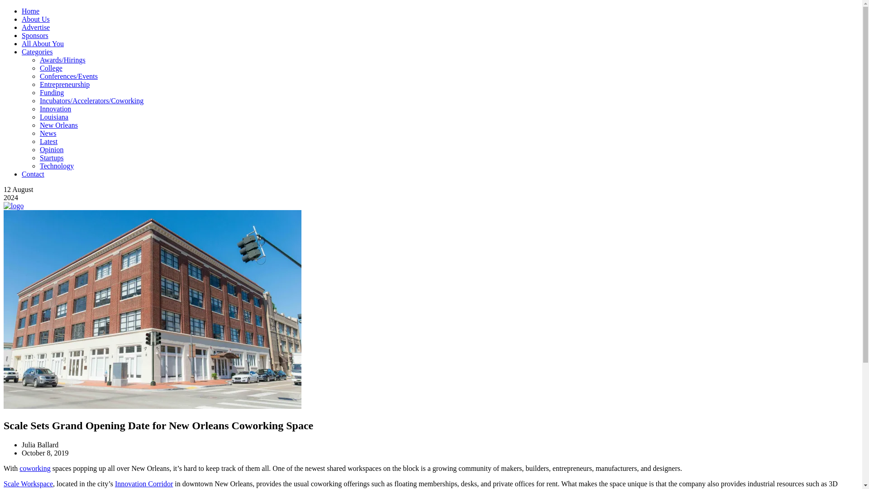  Describe the element at coordinates (35, 27) in the screenshot. I see `Advertise` at that location.